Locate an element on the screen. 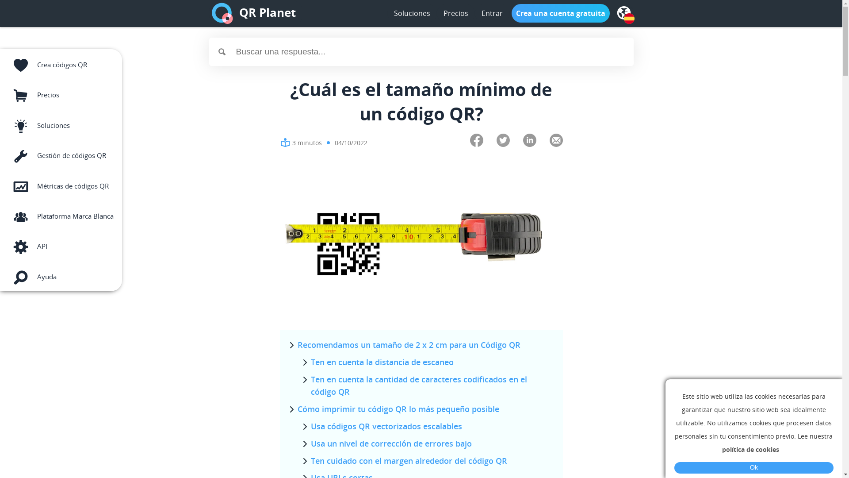  Share on LinkedIn is located at coordinates (529, 142).